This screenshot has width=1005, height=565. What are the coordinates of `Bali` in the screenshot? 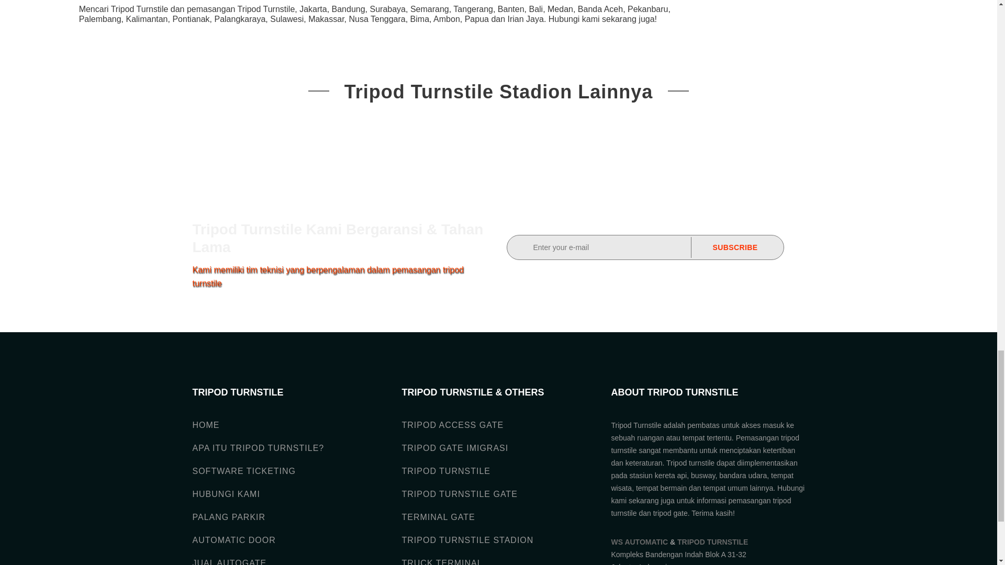 It's located at (535, 8).